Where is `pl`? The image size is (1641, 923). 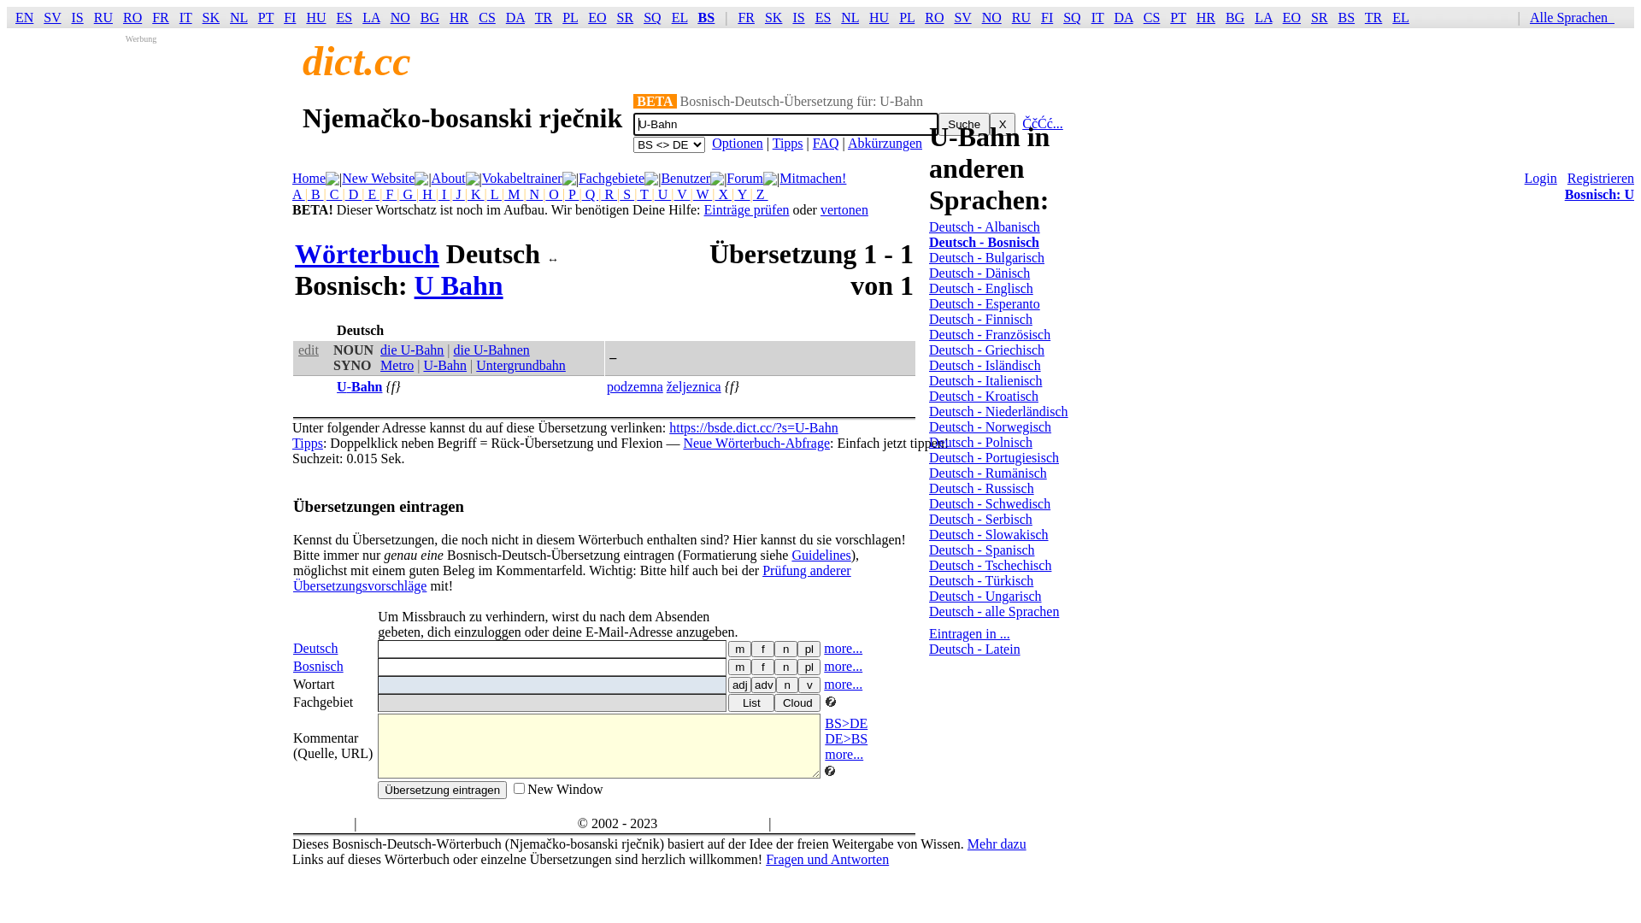
pl is located at coordinates (809, 650).